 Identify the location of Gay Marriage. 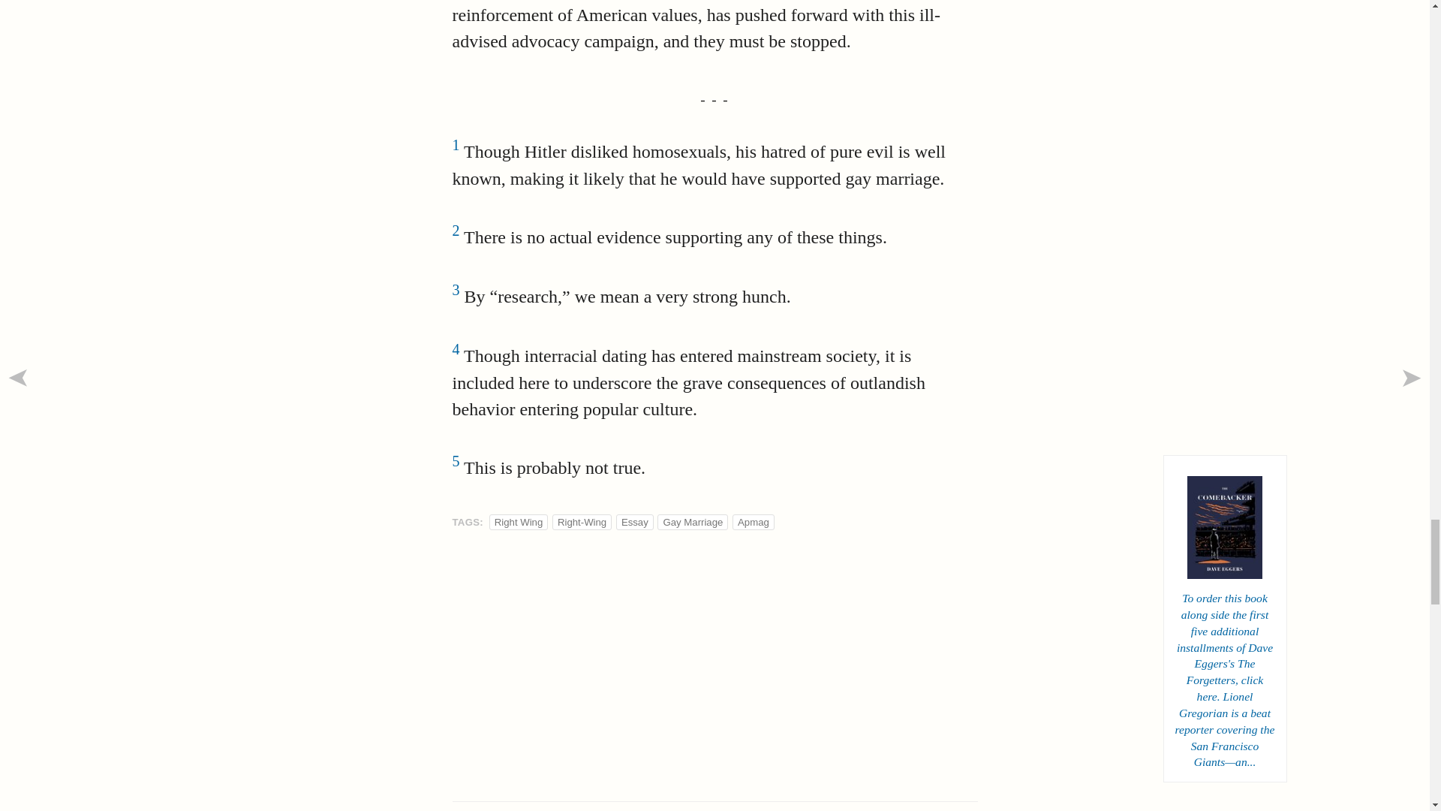
(693, 522).